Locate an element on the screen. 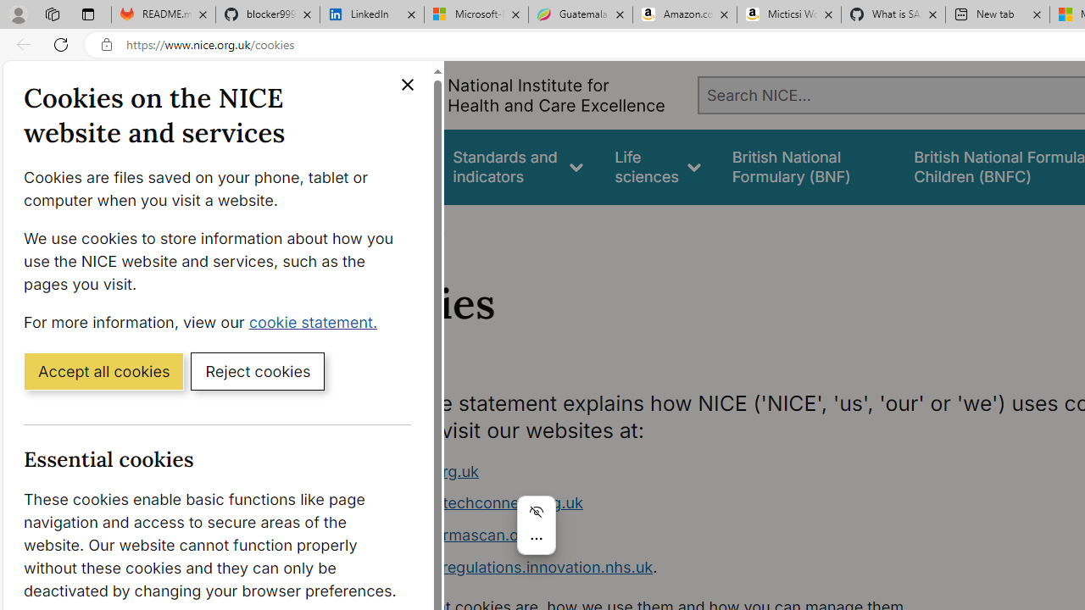  LinkedIn is located at coordinates (371, 15).